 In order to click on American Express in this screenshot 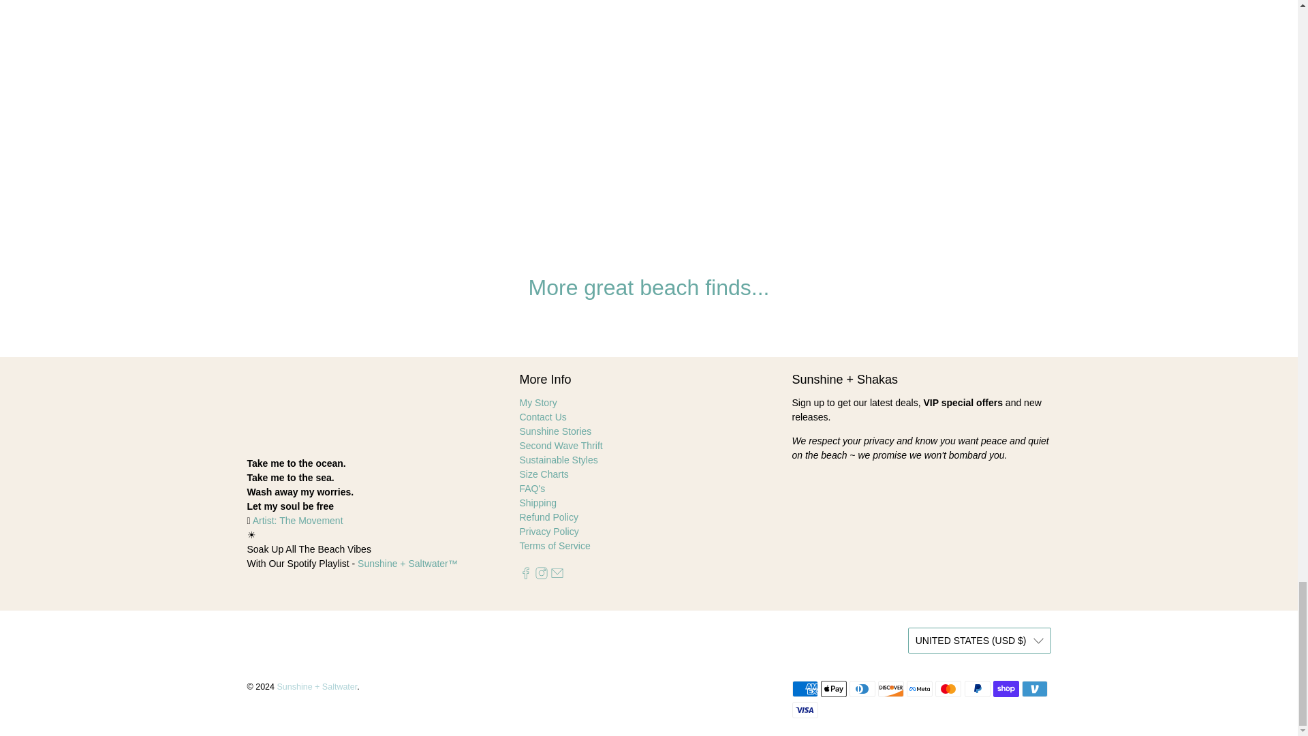, I will do `click(804, 688)`.